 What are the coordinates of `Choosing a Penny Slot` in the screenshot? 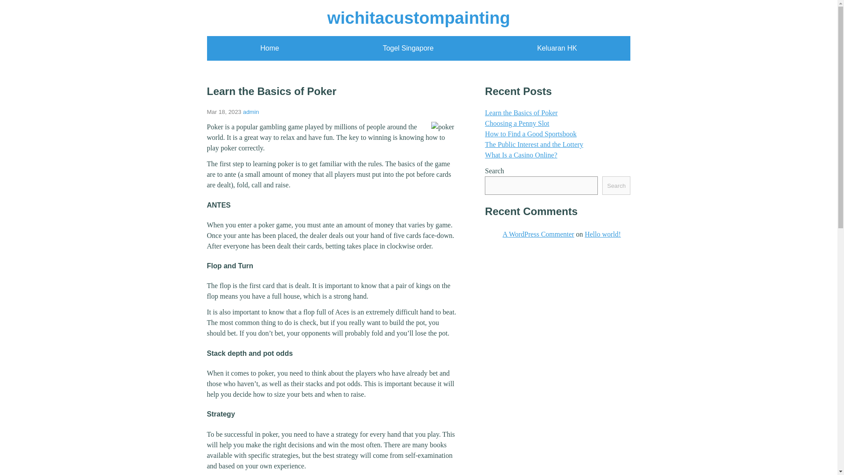 It's located at (517, 123).